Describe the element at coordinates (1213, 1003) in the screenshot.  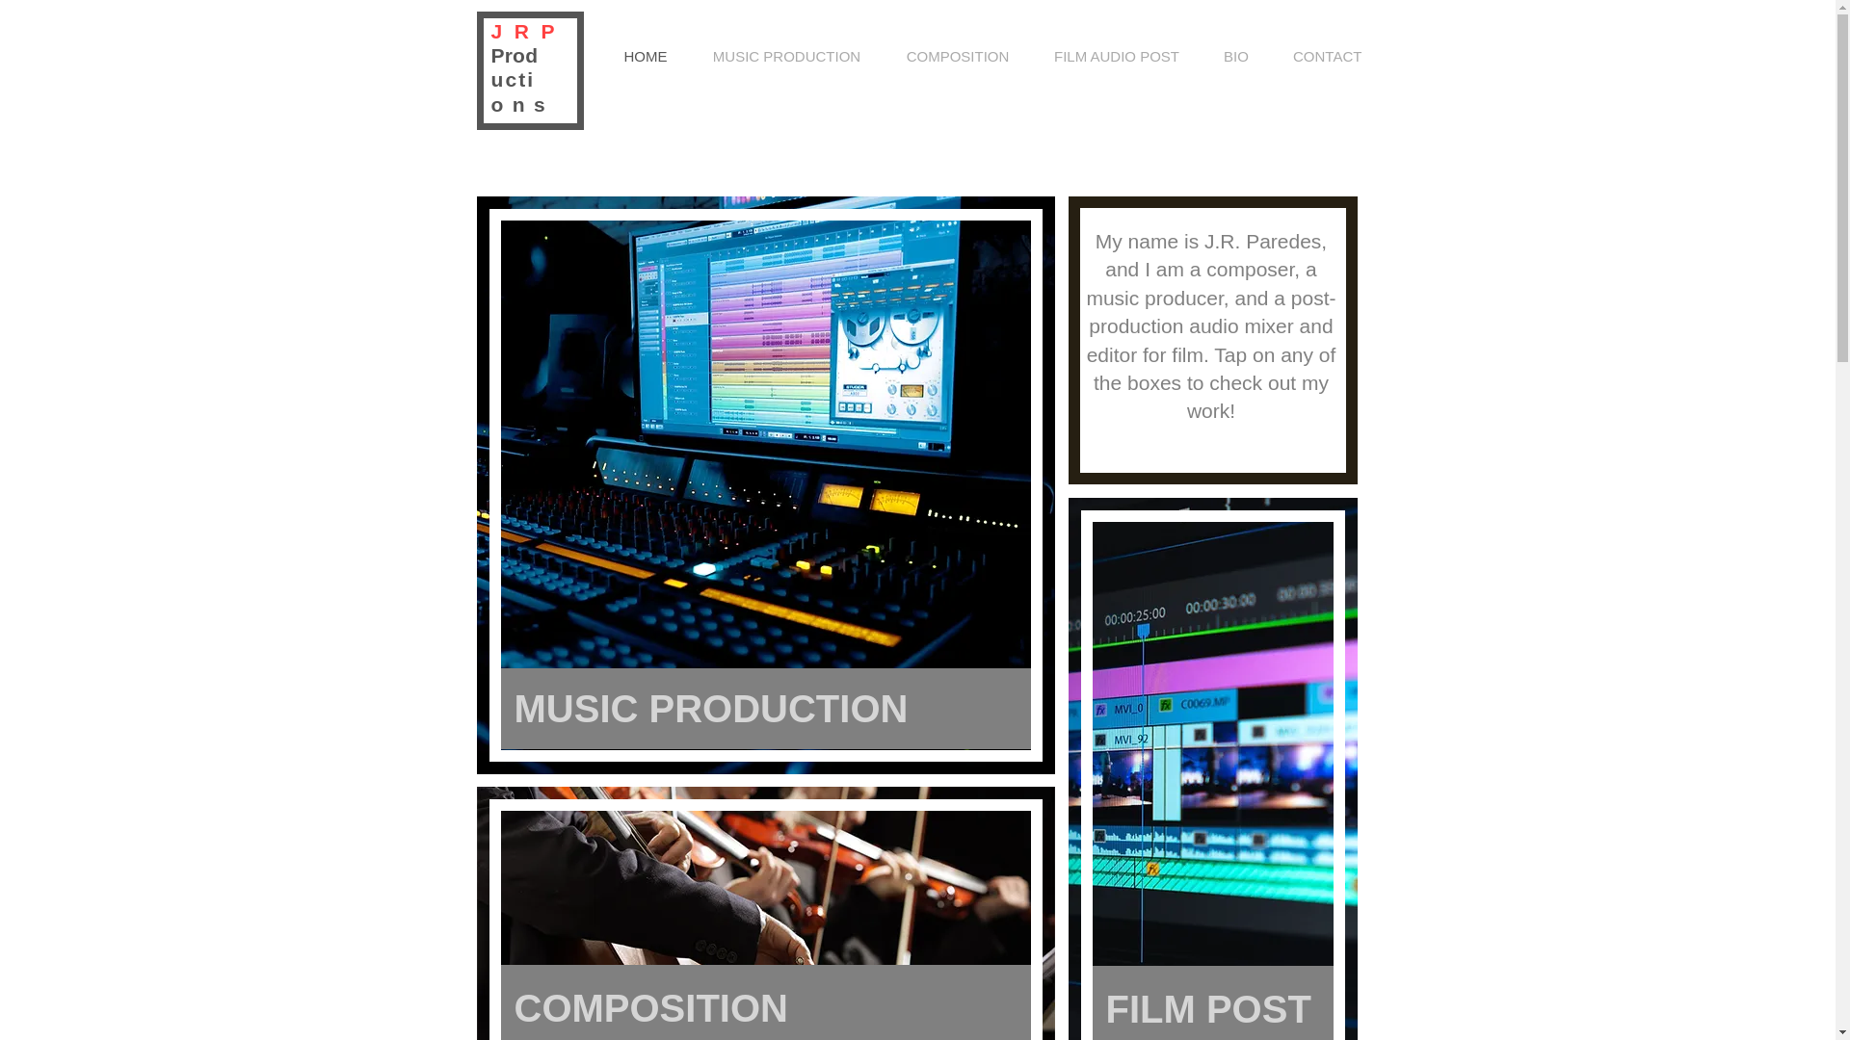
I see `FILM POST` at that location.